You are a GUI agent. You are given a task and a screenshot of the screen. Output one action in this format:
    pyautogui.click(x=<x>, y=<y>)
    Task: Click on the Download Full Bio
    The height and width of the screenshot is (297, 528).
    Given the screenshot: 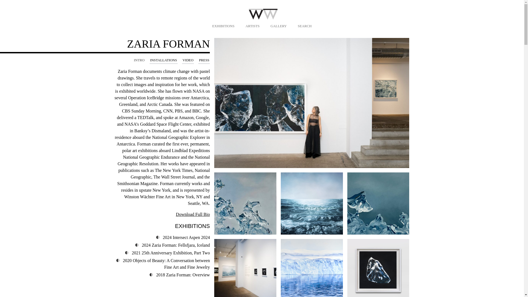 What is the action you would take?
    pyautogui.click(x=193, y=215)
    